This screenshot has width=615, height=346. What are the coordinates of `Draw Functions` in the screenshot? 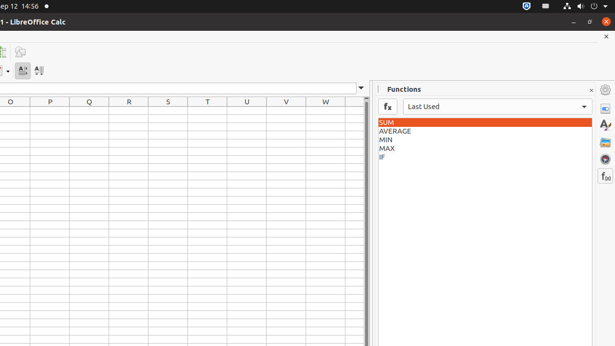 It's located at (20, 52).